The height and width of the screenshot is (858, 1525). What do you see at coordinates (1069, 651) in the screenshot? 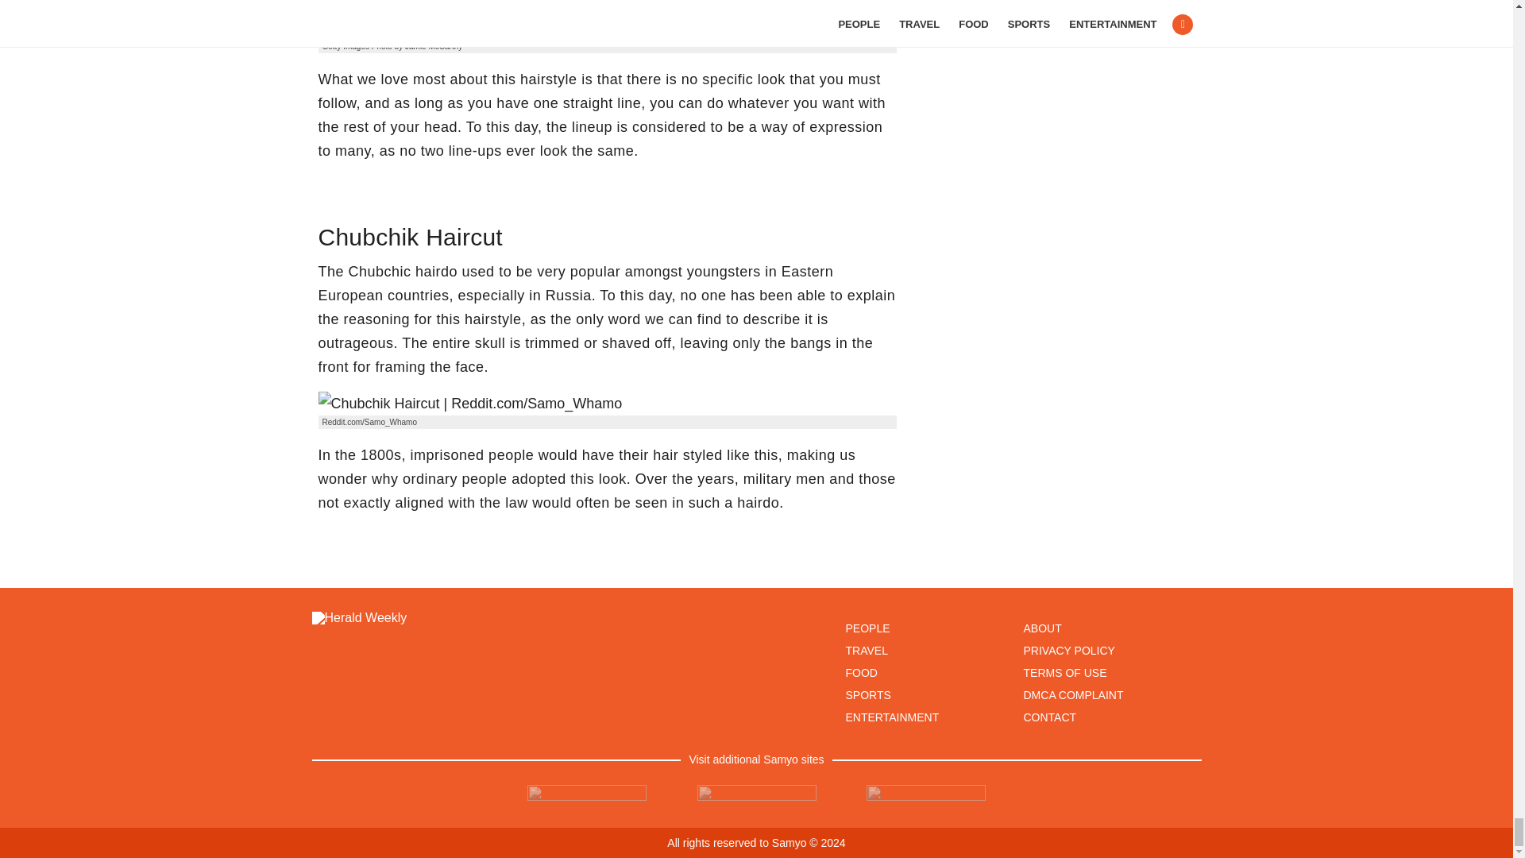
I see `PRIVACY POLICY` at bounding box center [1069, 651].